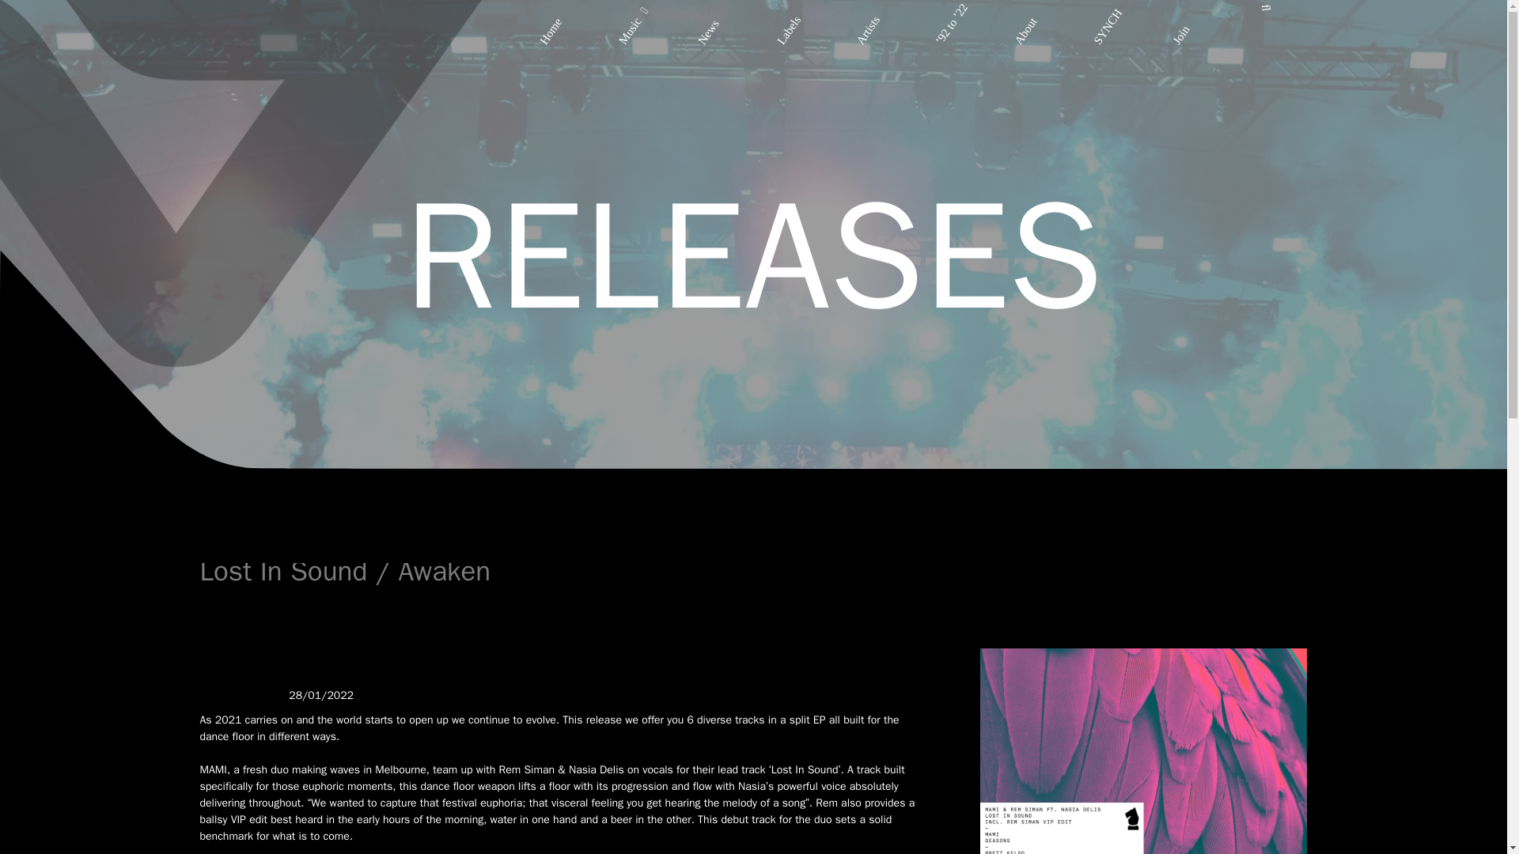 The height and width of the screenshot is (854, 1519). I want to click on Home, so click(554, 13).